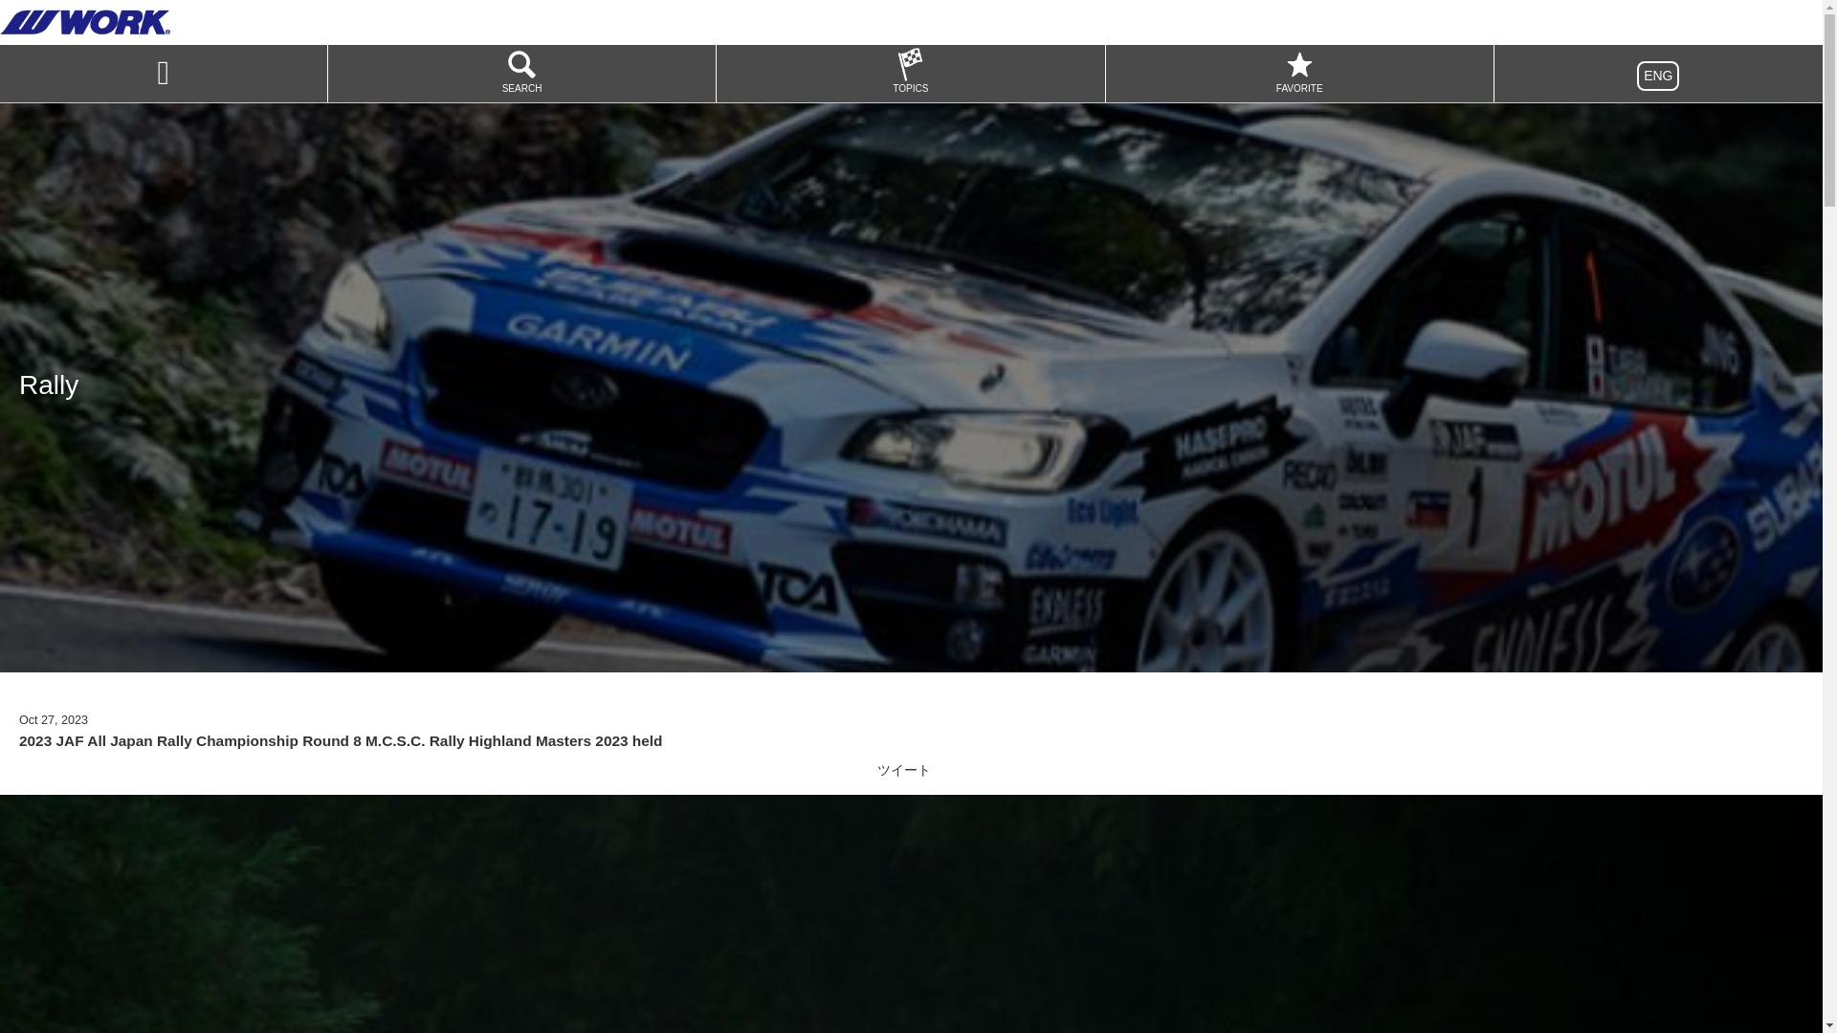 Image resolution: width=1837 pixels, height=1033 pixels. Describe the element at coordinates (522, 73) in the screenshot. I see `SEARCH` at that location.